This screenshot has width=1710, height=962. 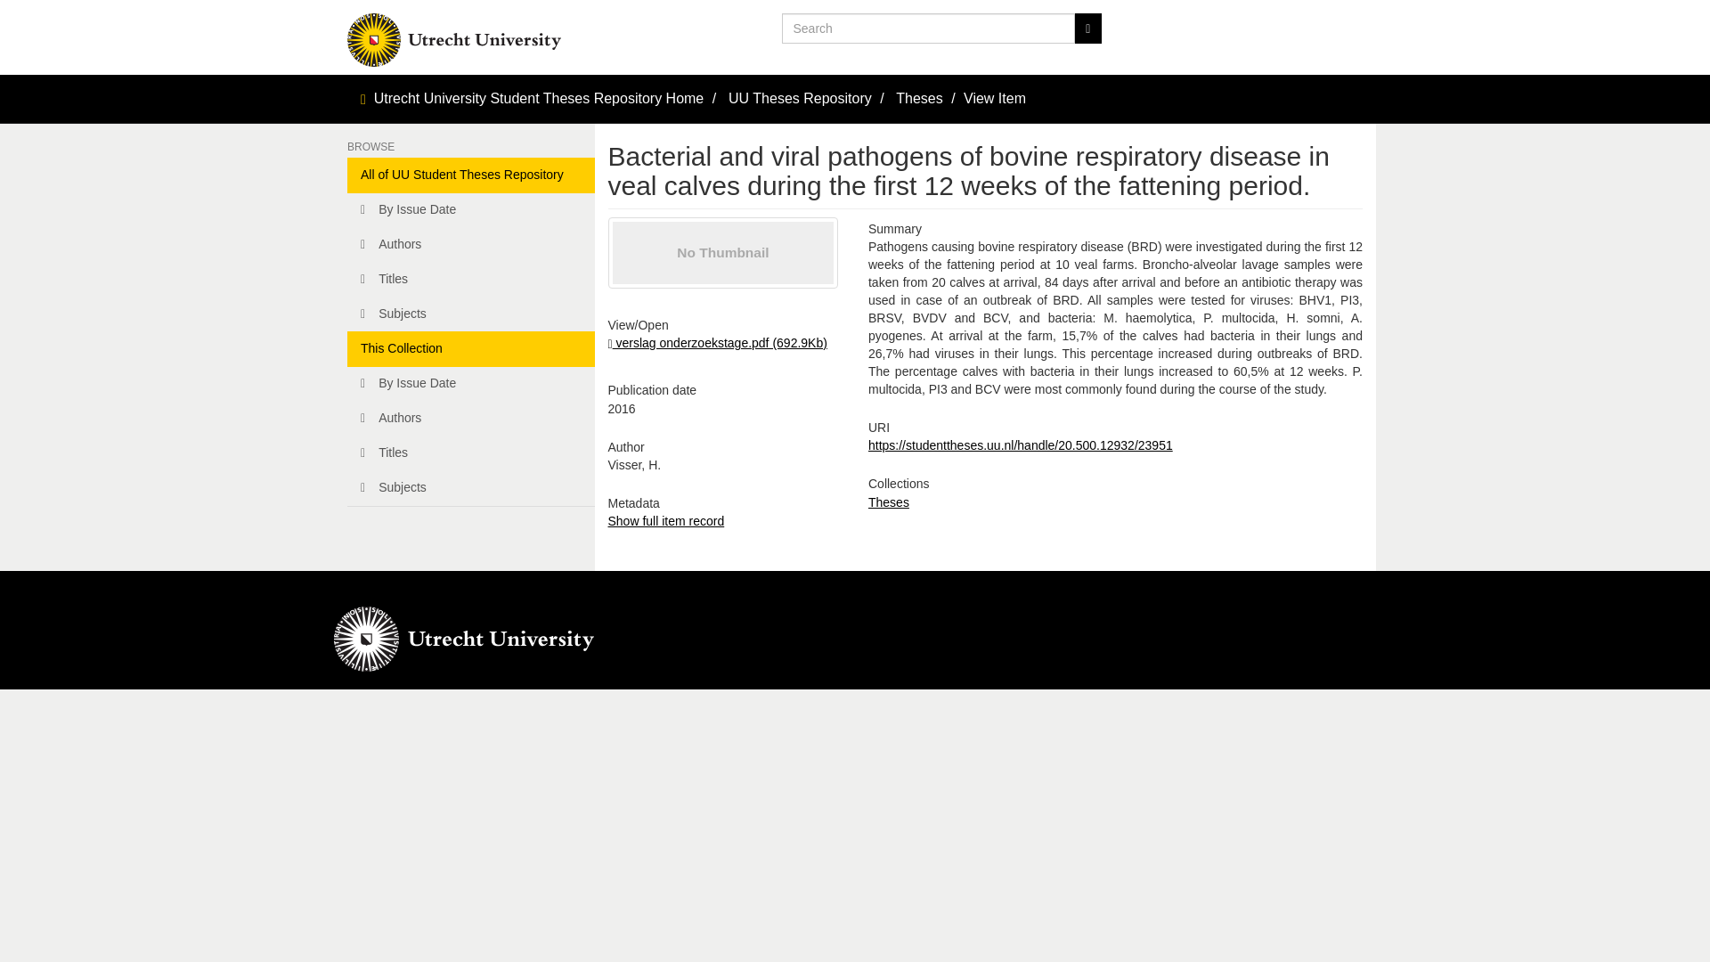 What do you see at coordinates (470, 348) in the screenshot?
I see `This Collection` at bounding box center [470, 348].